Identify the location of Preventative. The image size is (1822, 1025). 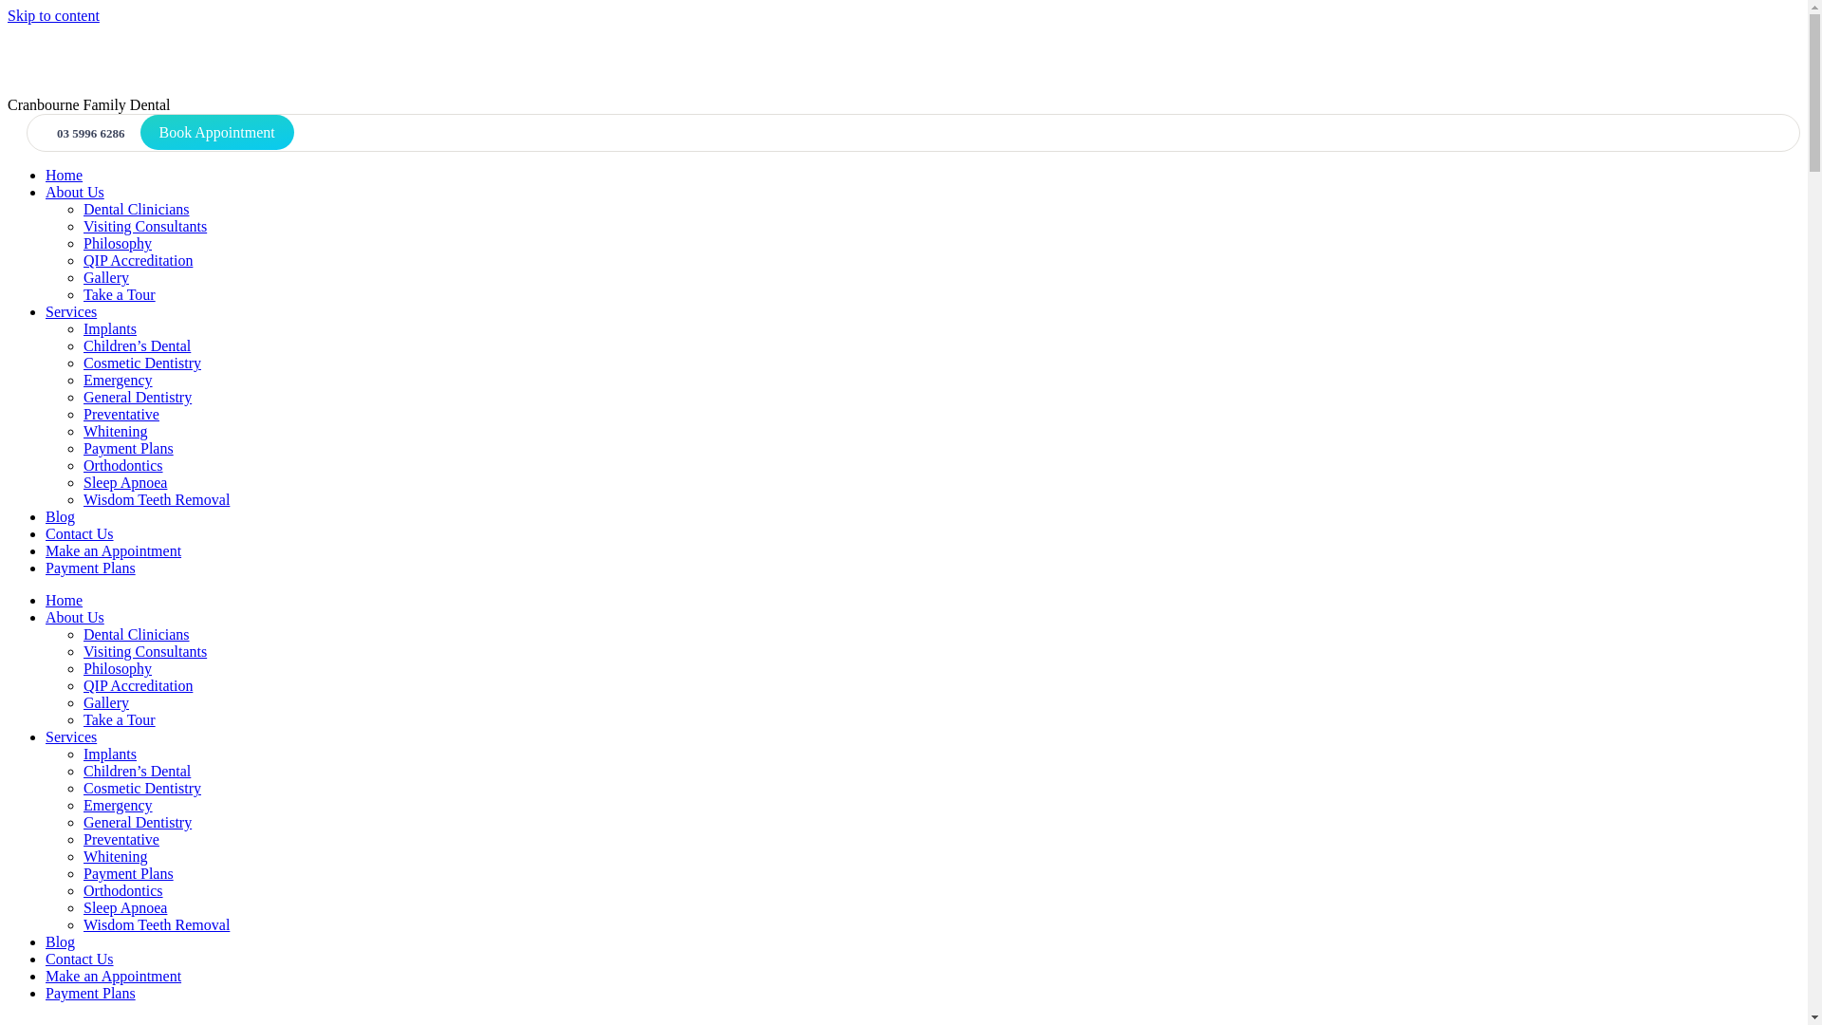
(121, 839).